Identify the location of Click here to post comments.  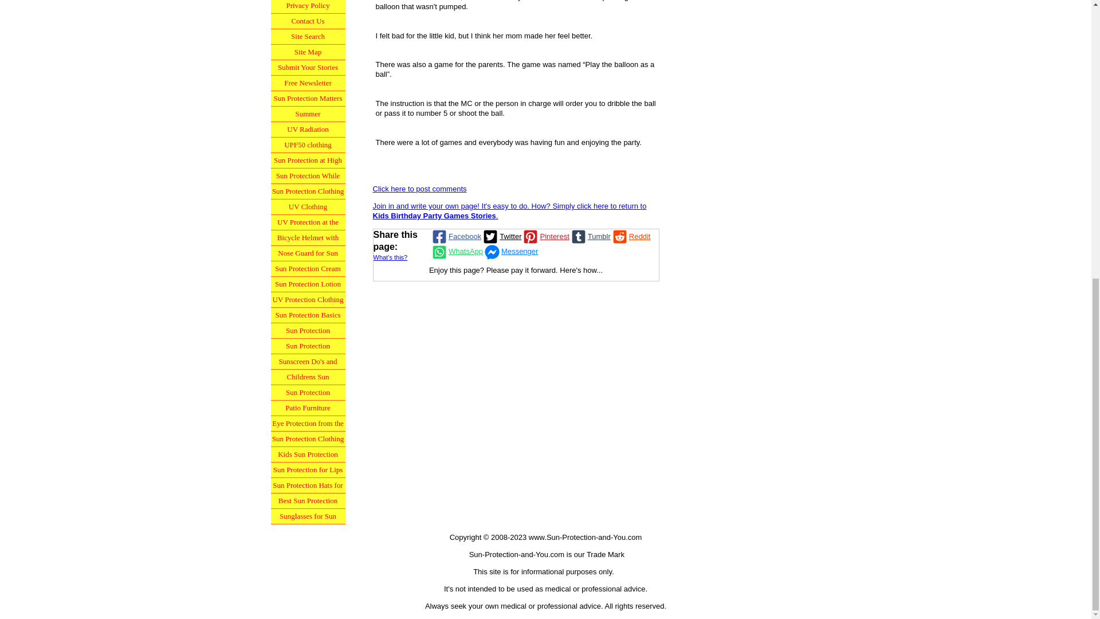
(419, 188).